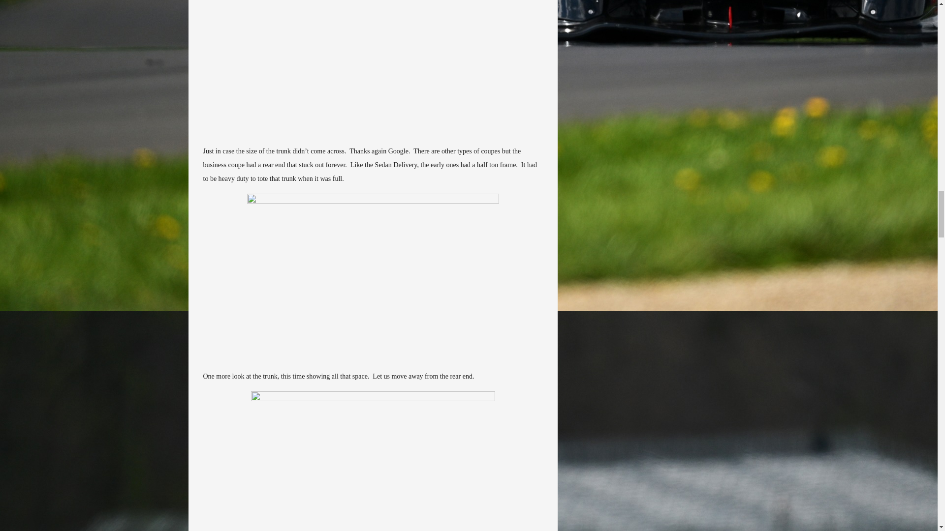 Image resolution: width=945 pixels, height=531 pixels. I want to click on rear quarter, so click(373, 68).